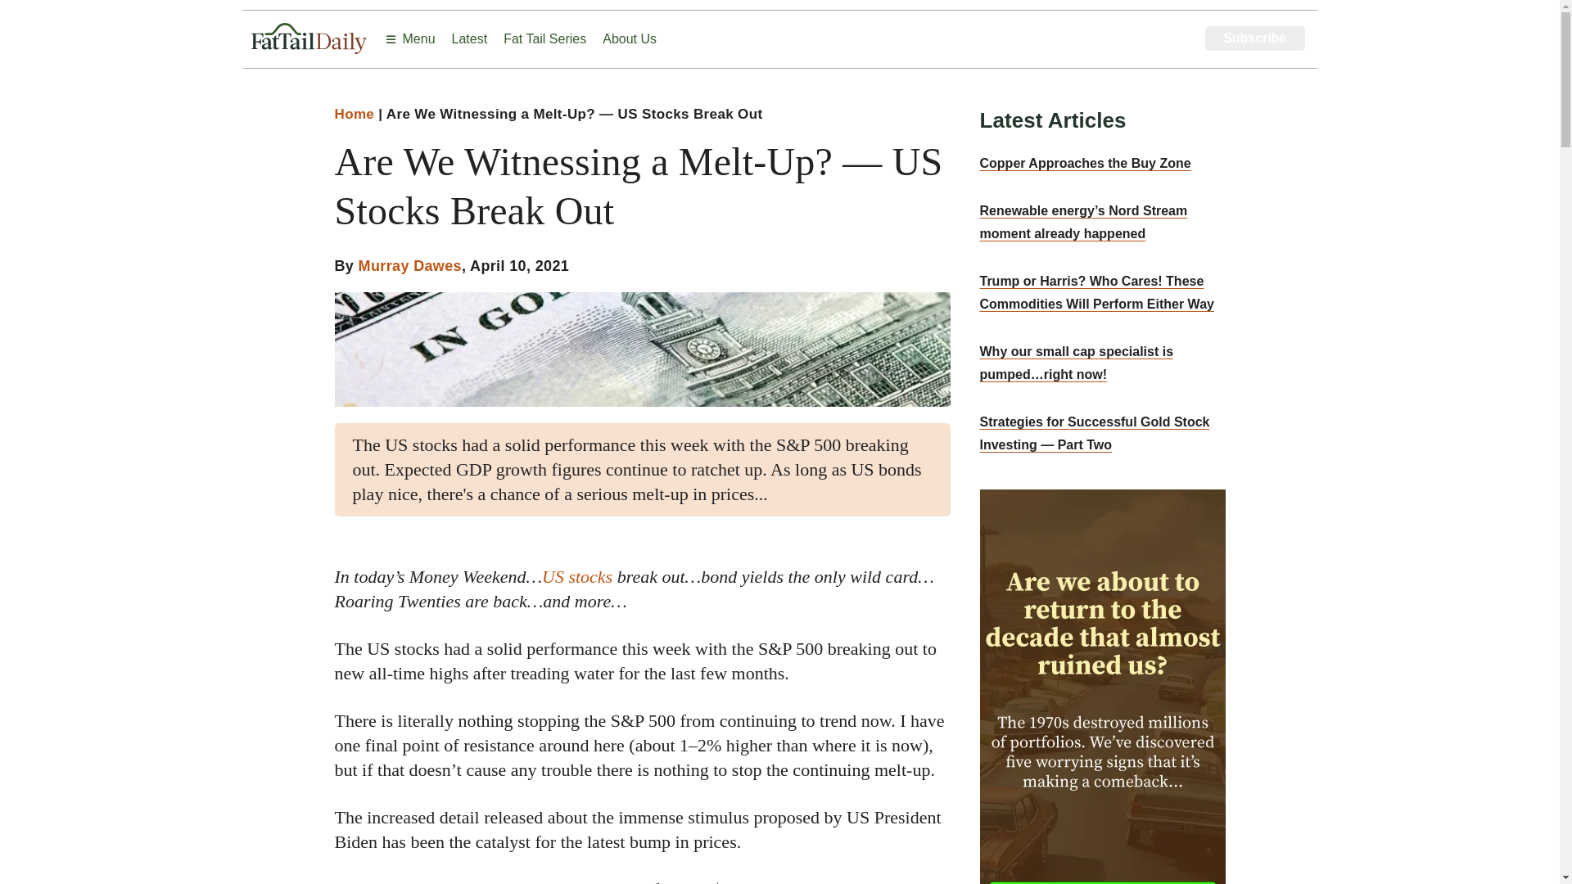 The image size is (1572, 884). I want to click on Menu, so click(409, 39).